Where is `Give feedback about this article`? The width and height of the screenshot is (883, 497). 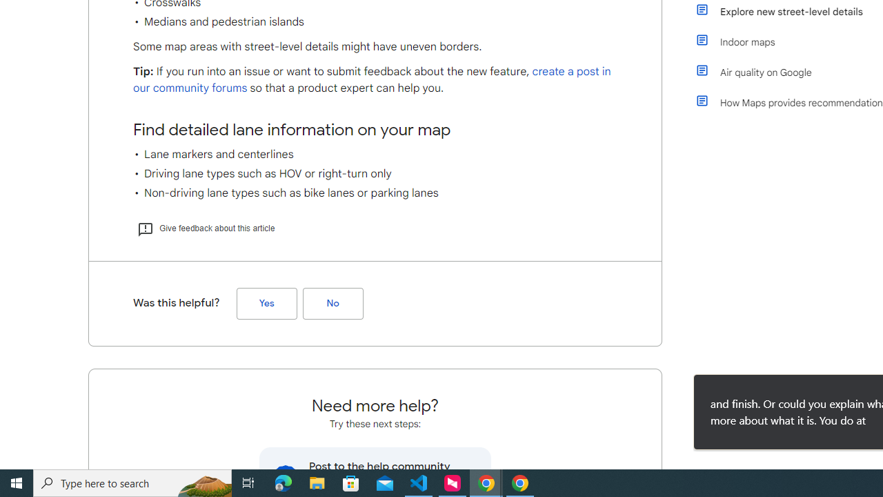 Give feedback about this article is located at coordinates (206, 228).